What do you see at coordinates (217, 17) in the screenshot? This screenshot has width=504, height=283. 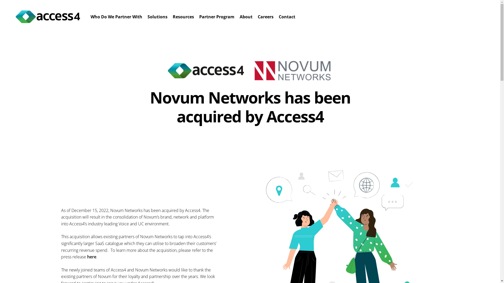 I see `Partner Program` at bounding box center [217, 17].